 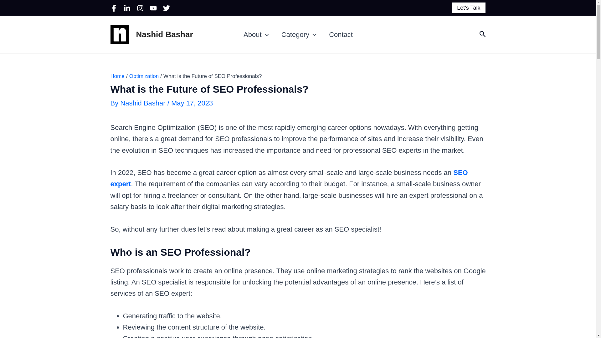 What do you see at coordinates (299, 34) in the screenshot?
I see `Category` at bounding box center [299, 34].